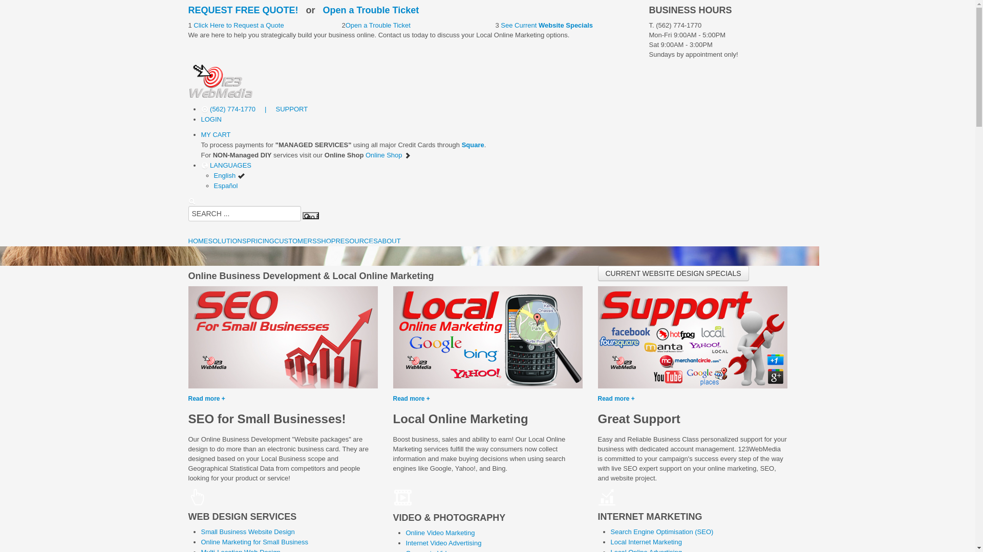  Describe the element at coordinates (254, 542) in the screenshot. I see `Online Marketing for Small Business` at that location.